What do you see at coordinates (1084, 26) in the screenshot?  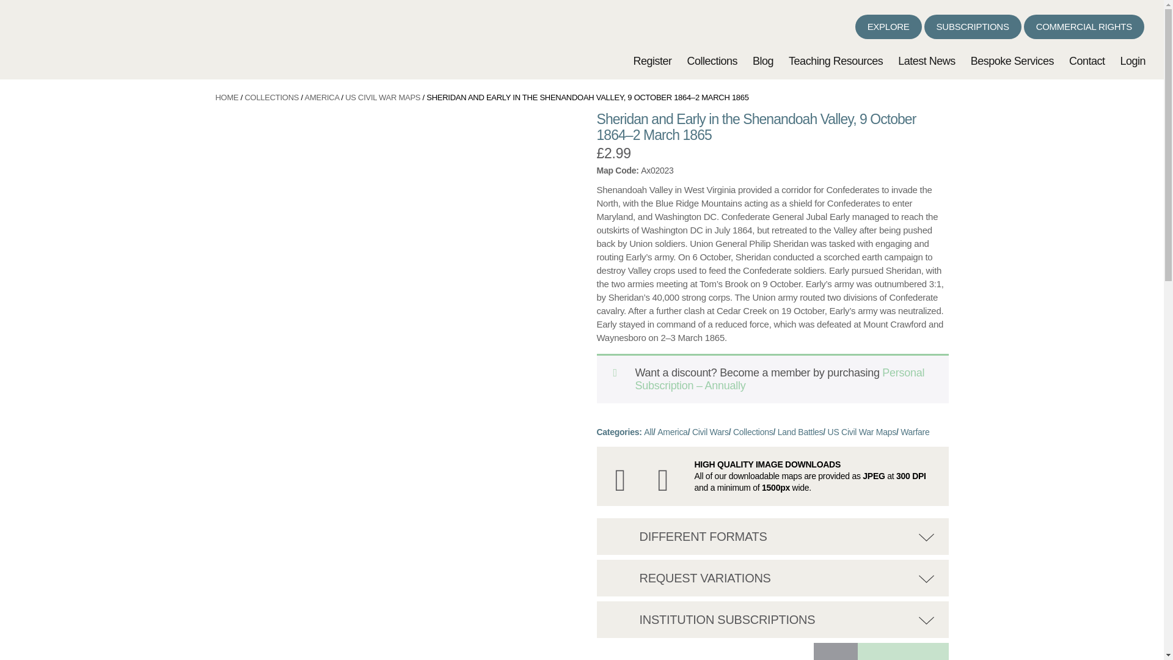 I see `COMMERCIAL RIGHTS` at bounding box center [1084, 26].